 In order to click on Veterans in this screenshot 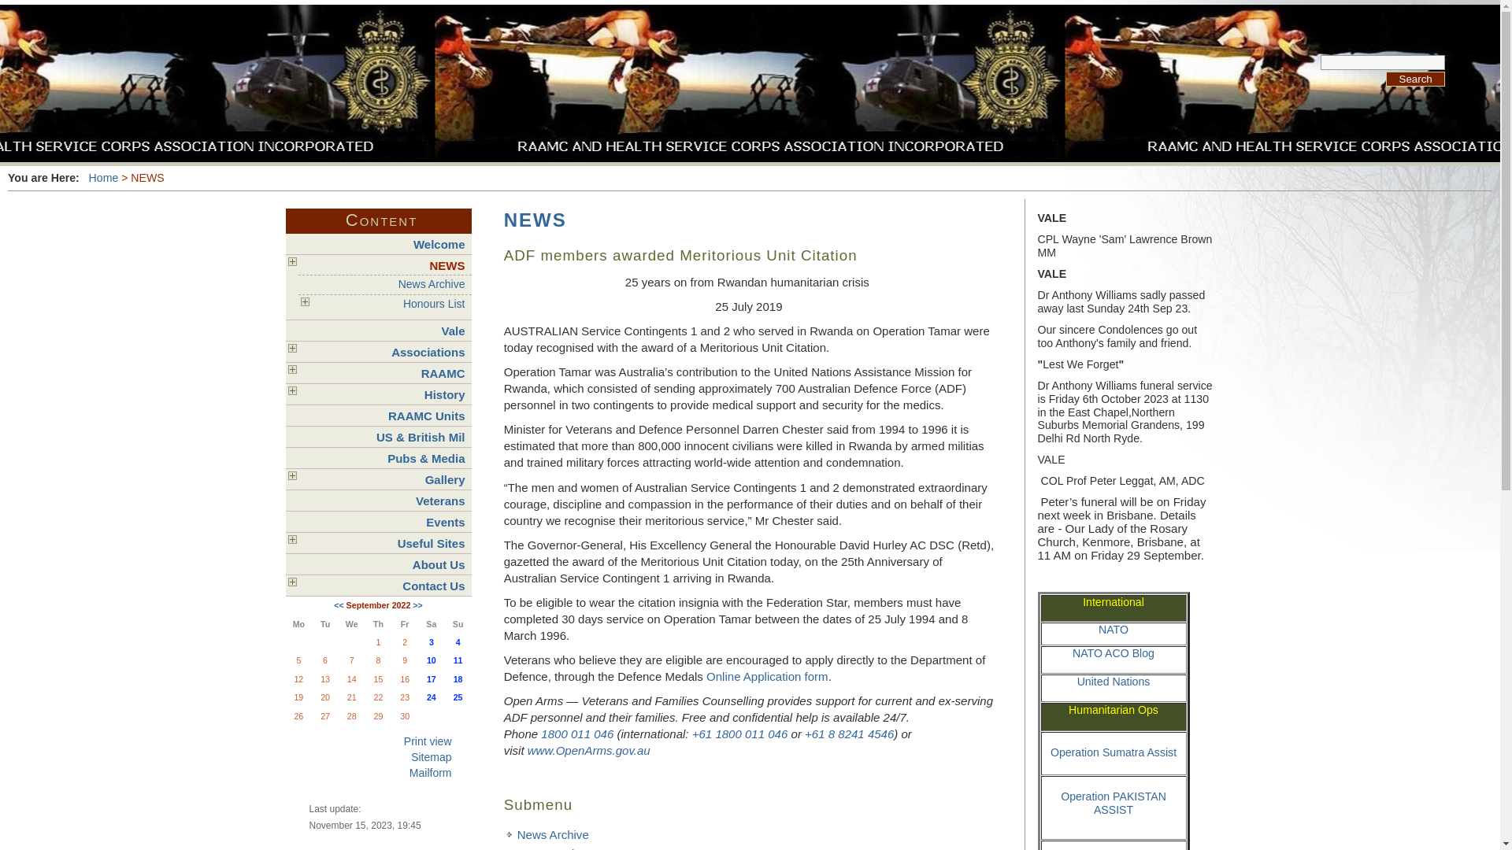, I will do `click(381, 501)`.